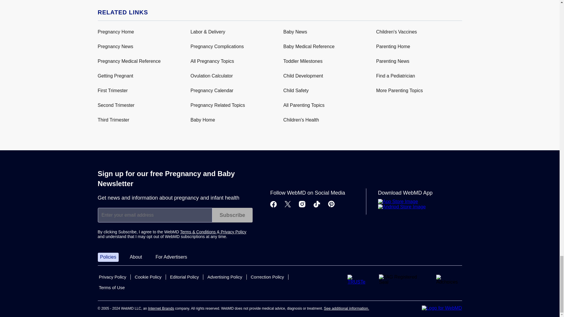 The image size is (564, 317). What do you see at coordinates (402, 280) in the screenshot?
I see `TAG Registered Seal` at bounding box center [402, 280].